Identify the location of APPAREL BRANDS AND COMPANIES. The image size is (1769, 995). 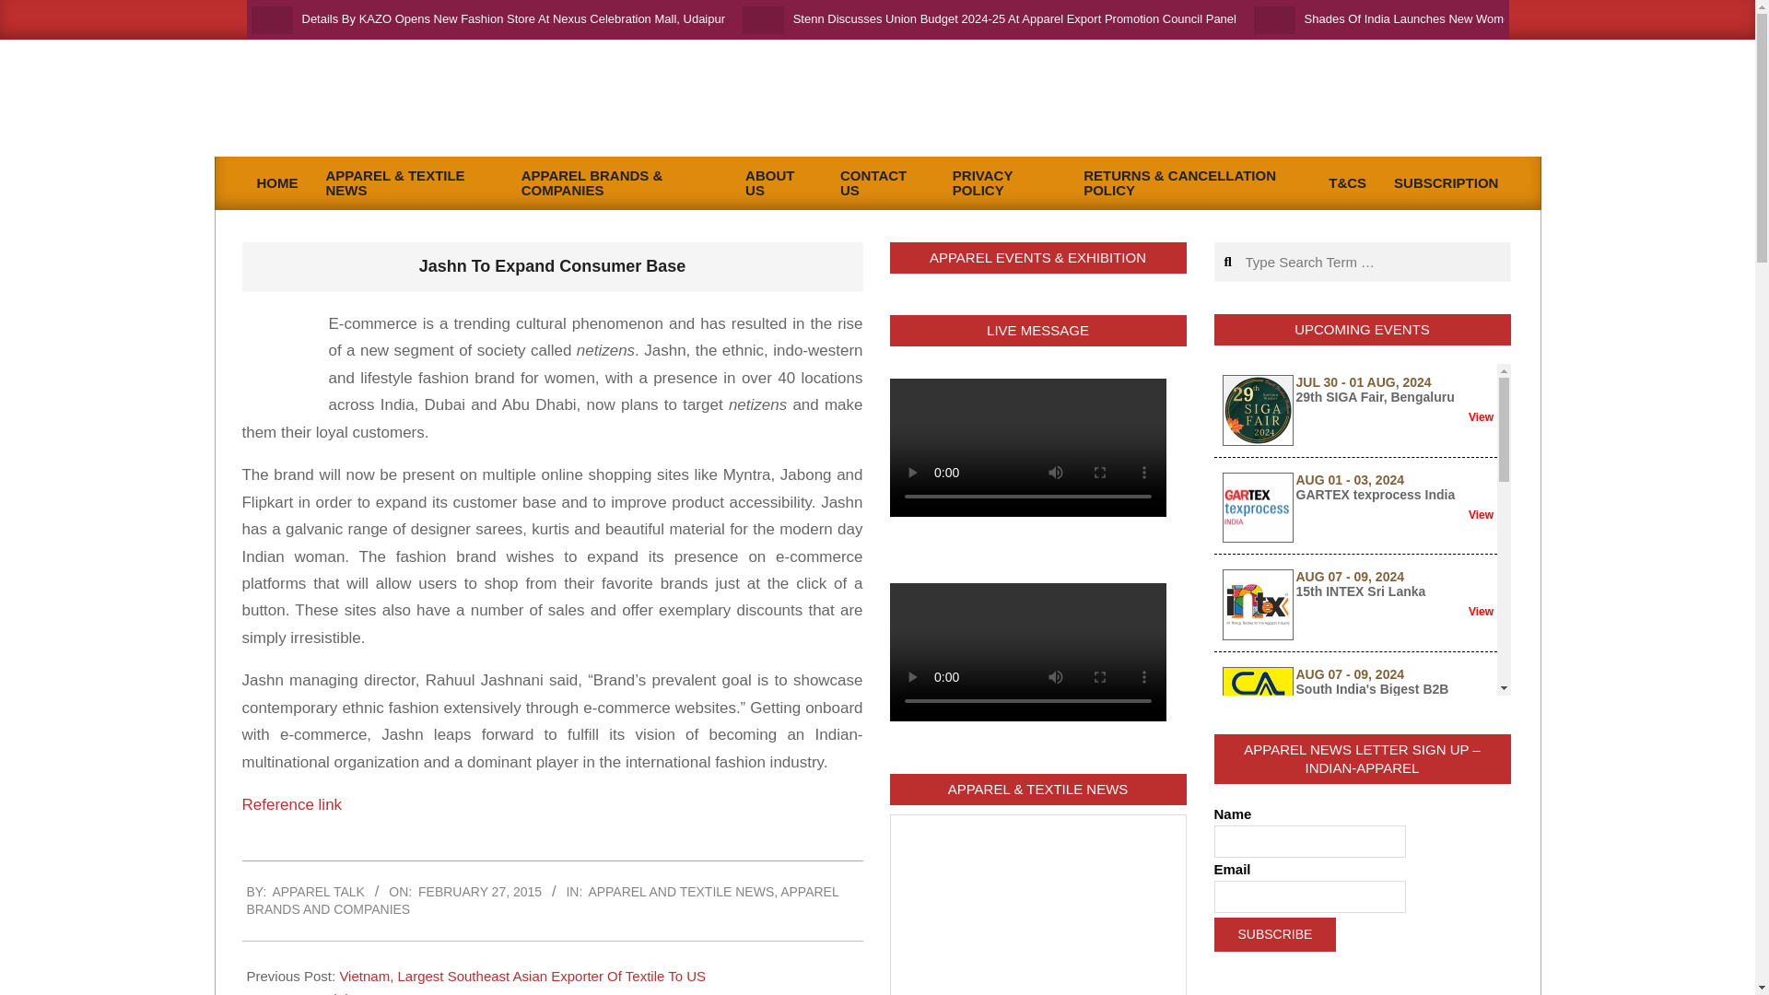
(543, 900).